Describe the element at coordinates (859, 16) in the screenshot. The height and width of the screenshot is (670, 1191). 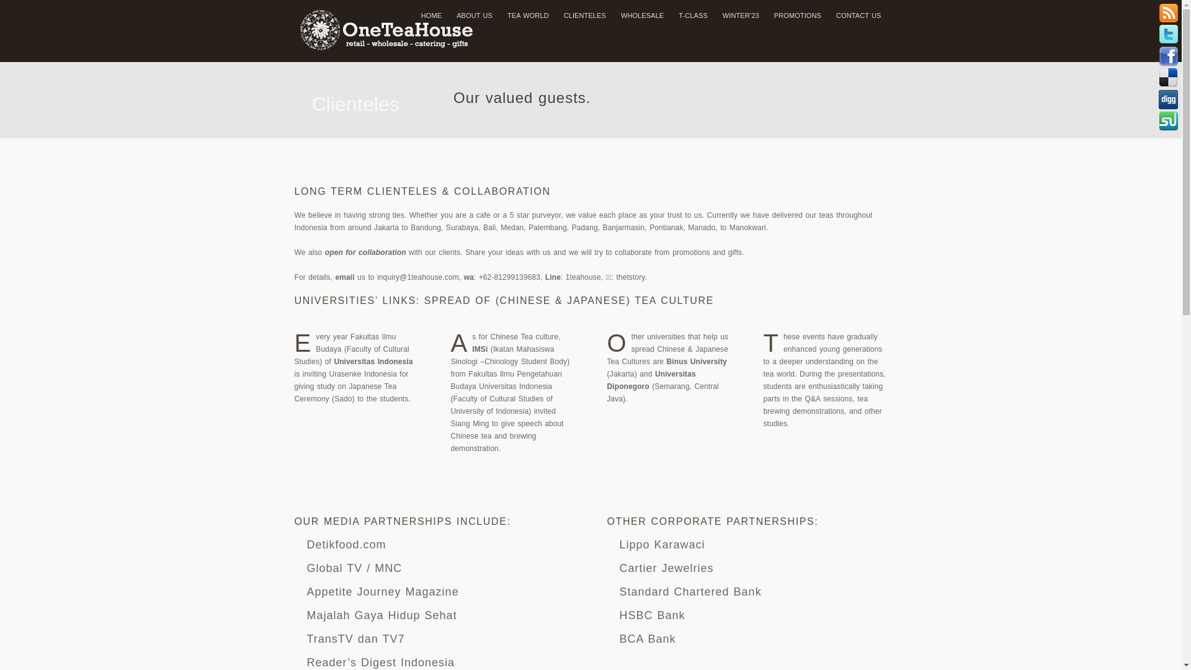
I see `CONTACT US` at that location.